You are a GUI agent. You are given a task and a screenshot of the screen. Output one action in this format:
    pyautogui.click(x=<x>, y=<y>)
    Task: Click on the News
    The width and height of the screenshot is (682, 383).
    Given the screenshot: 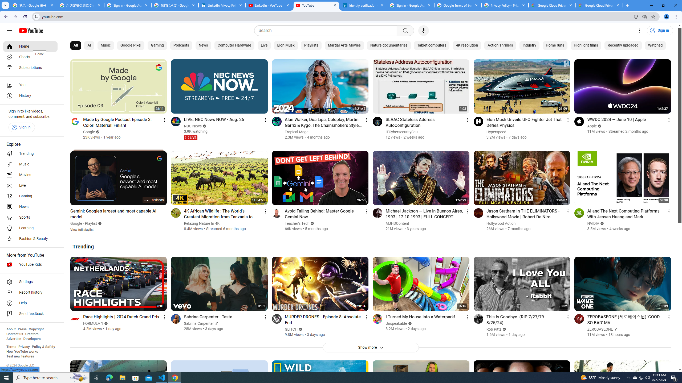 What is the action you would take?
    pyautogui.click(x=203, y=45)
    